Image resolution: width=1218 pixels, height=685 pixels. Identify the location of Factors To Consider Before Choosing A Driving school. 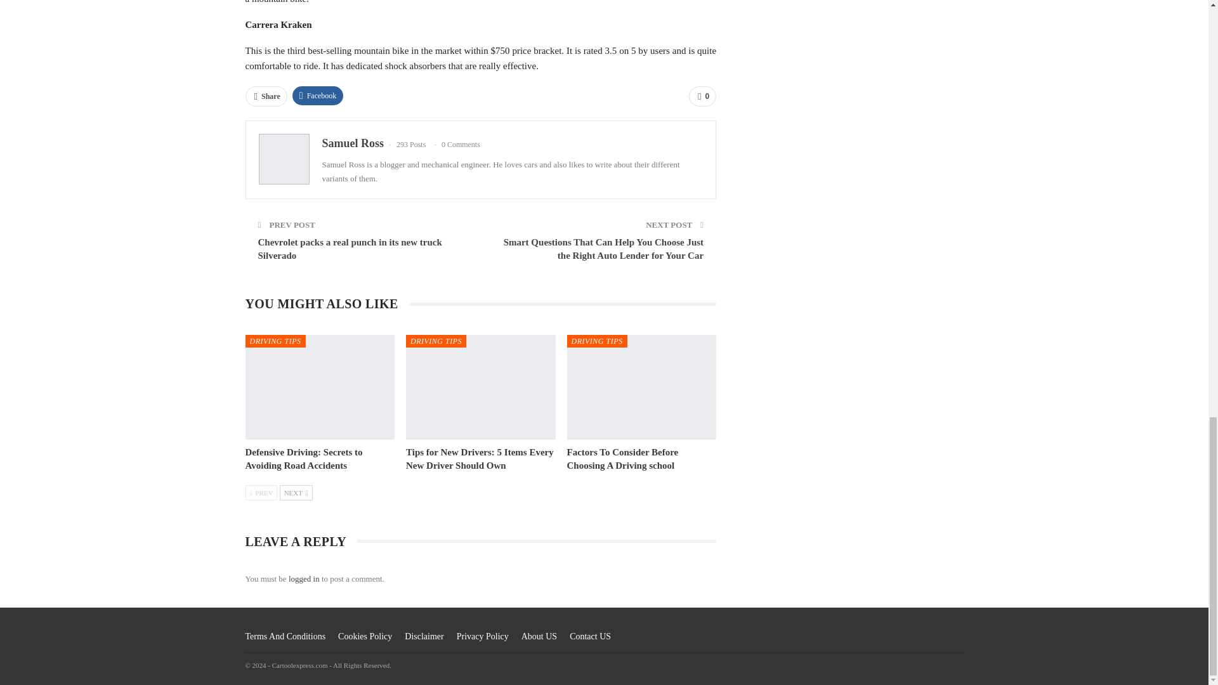
(642, 387).